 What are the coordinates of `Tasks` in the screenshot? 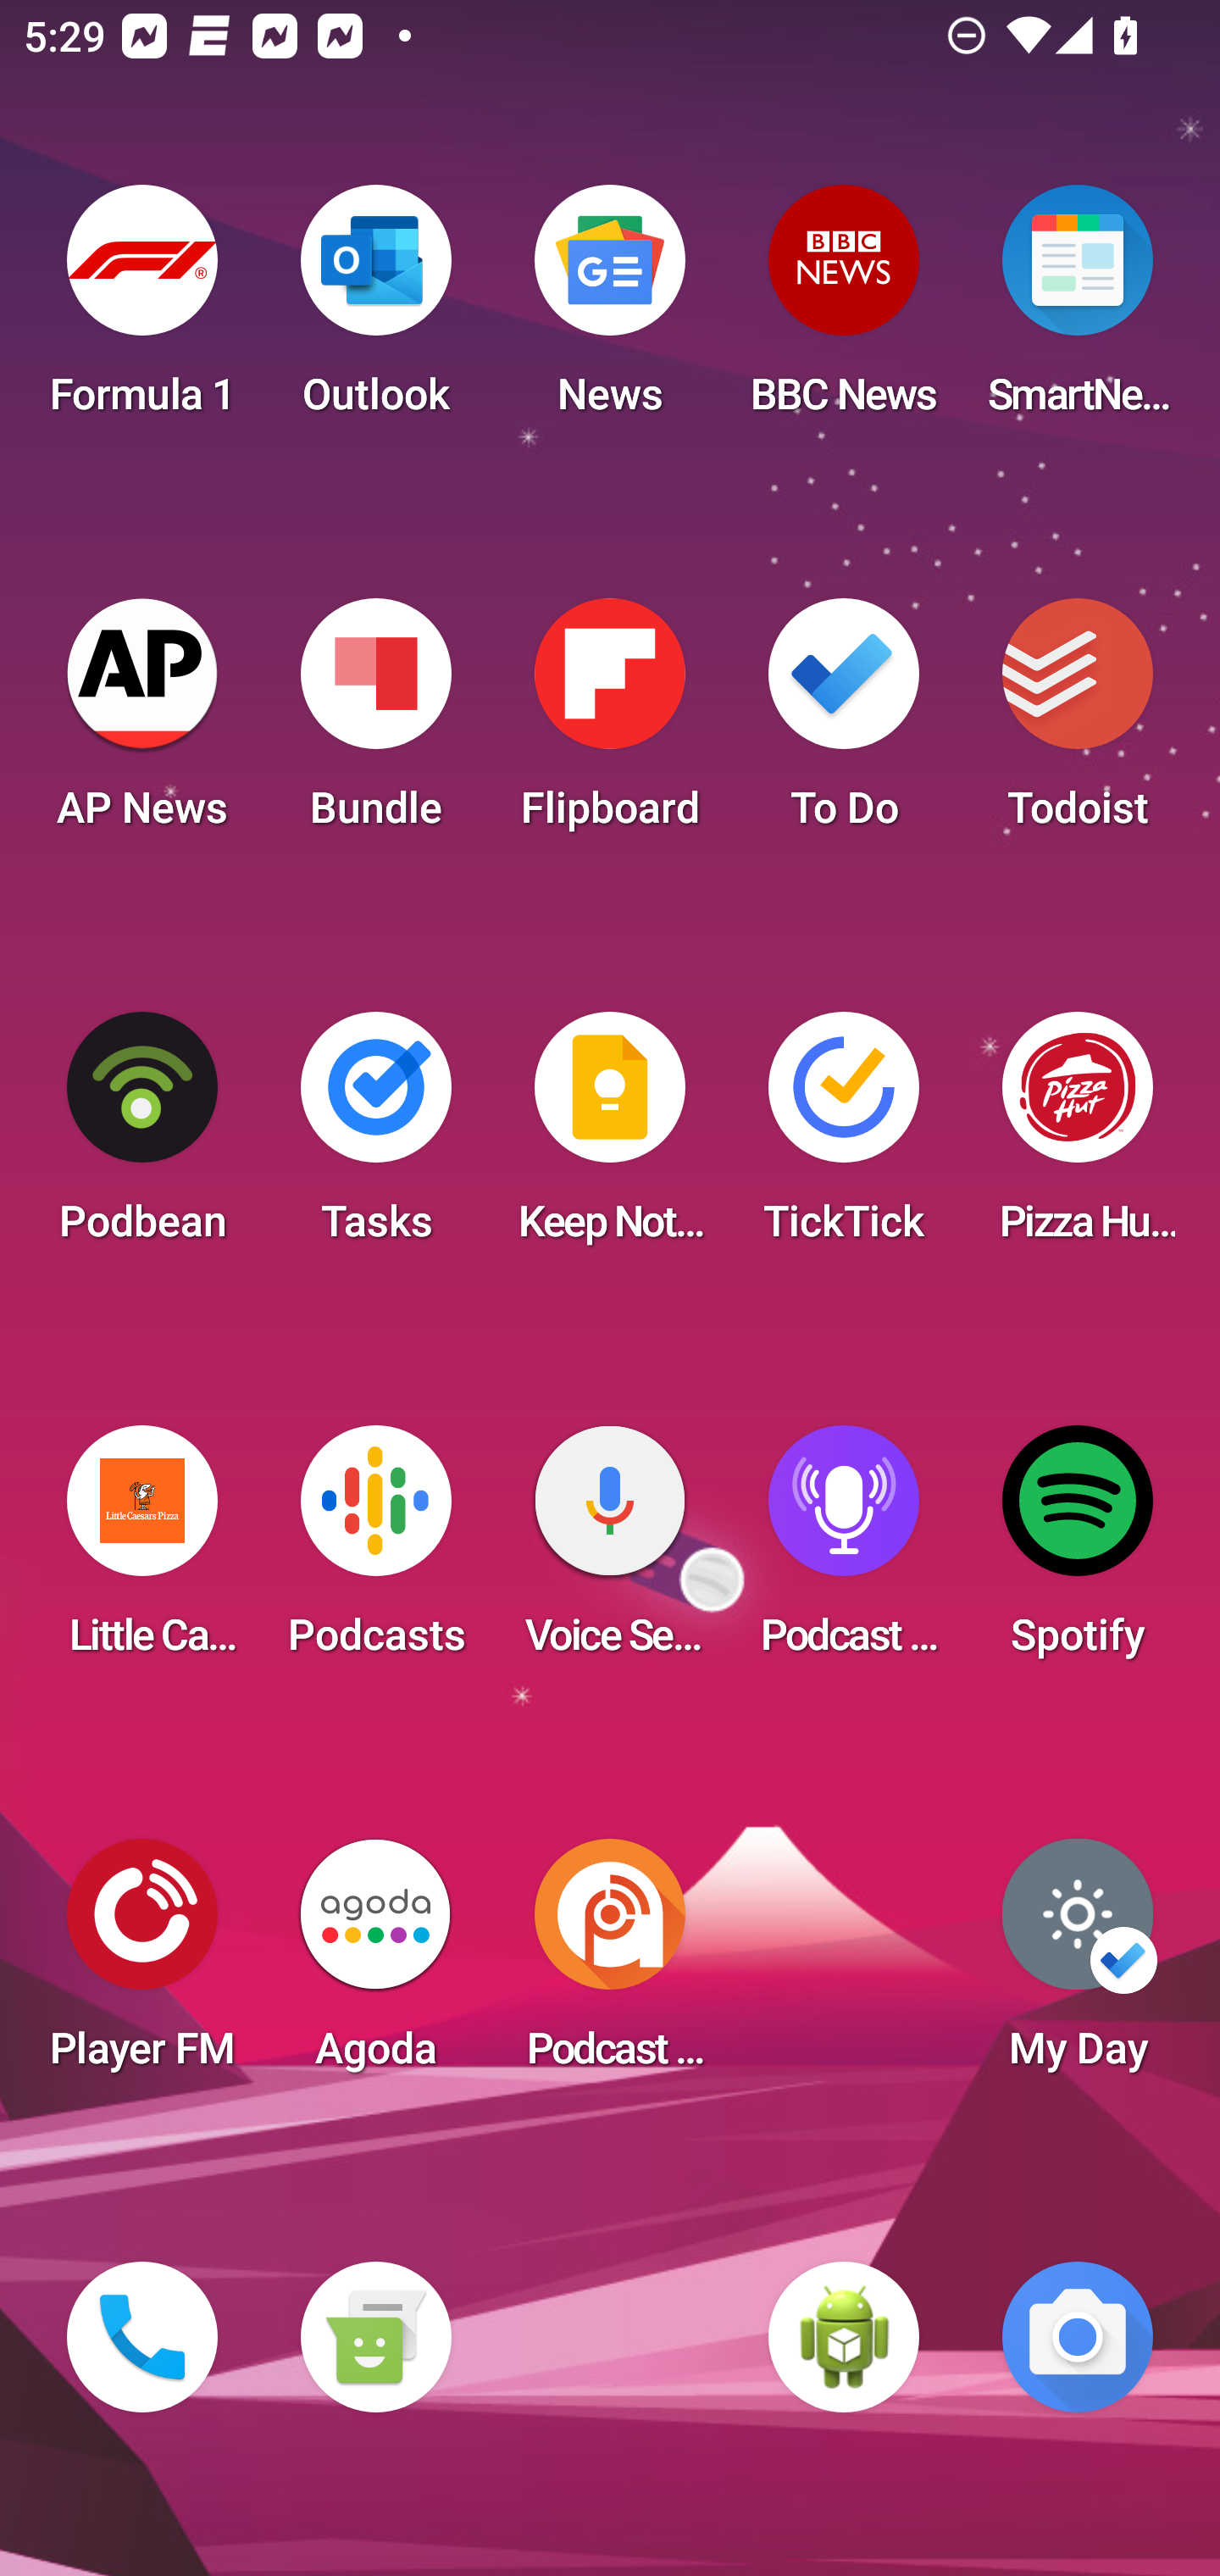 It's located at (375, 1137).